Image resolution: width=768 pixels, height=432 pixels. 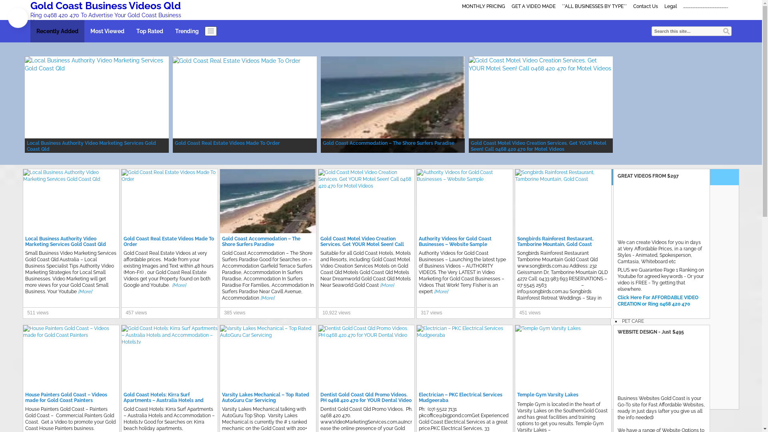 What do you see at coordinates (234, 313) in the screenshot?
I see `385 views` at bounding box center [234, 313].